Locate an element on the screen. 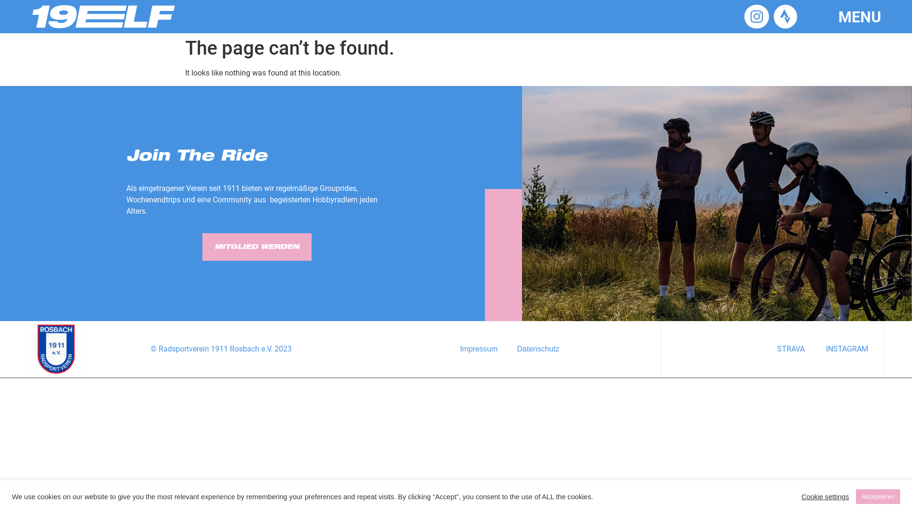 The height and width of the screenshot is (513, 912). MITGLIED WERDEN is located at coordinates (257, 247).